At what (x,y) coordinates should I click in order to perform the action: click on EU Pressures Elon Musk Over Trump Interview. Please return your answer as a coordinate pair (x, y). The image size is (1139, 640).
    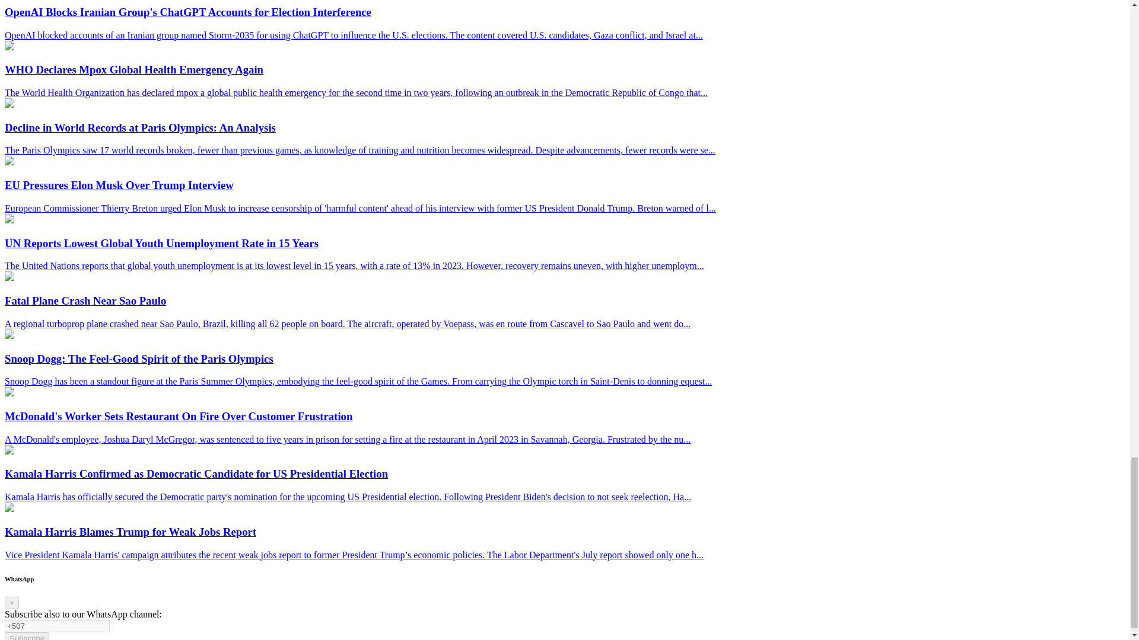
    Looking at the image, I should click on (9, 161).